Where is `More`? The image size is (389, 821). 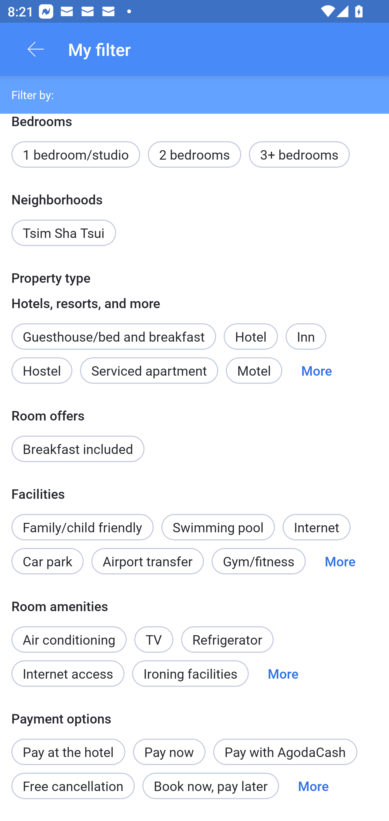 More is located at coordinates (340, 561).